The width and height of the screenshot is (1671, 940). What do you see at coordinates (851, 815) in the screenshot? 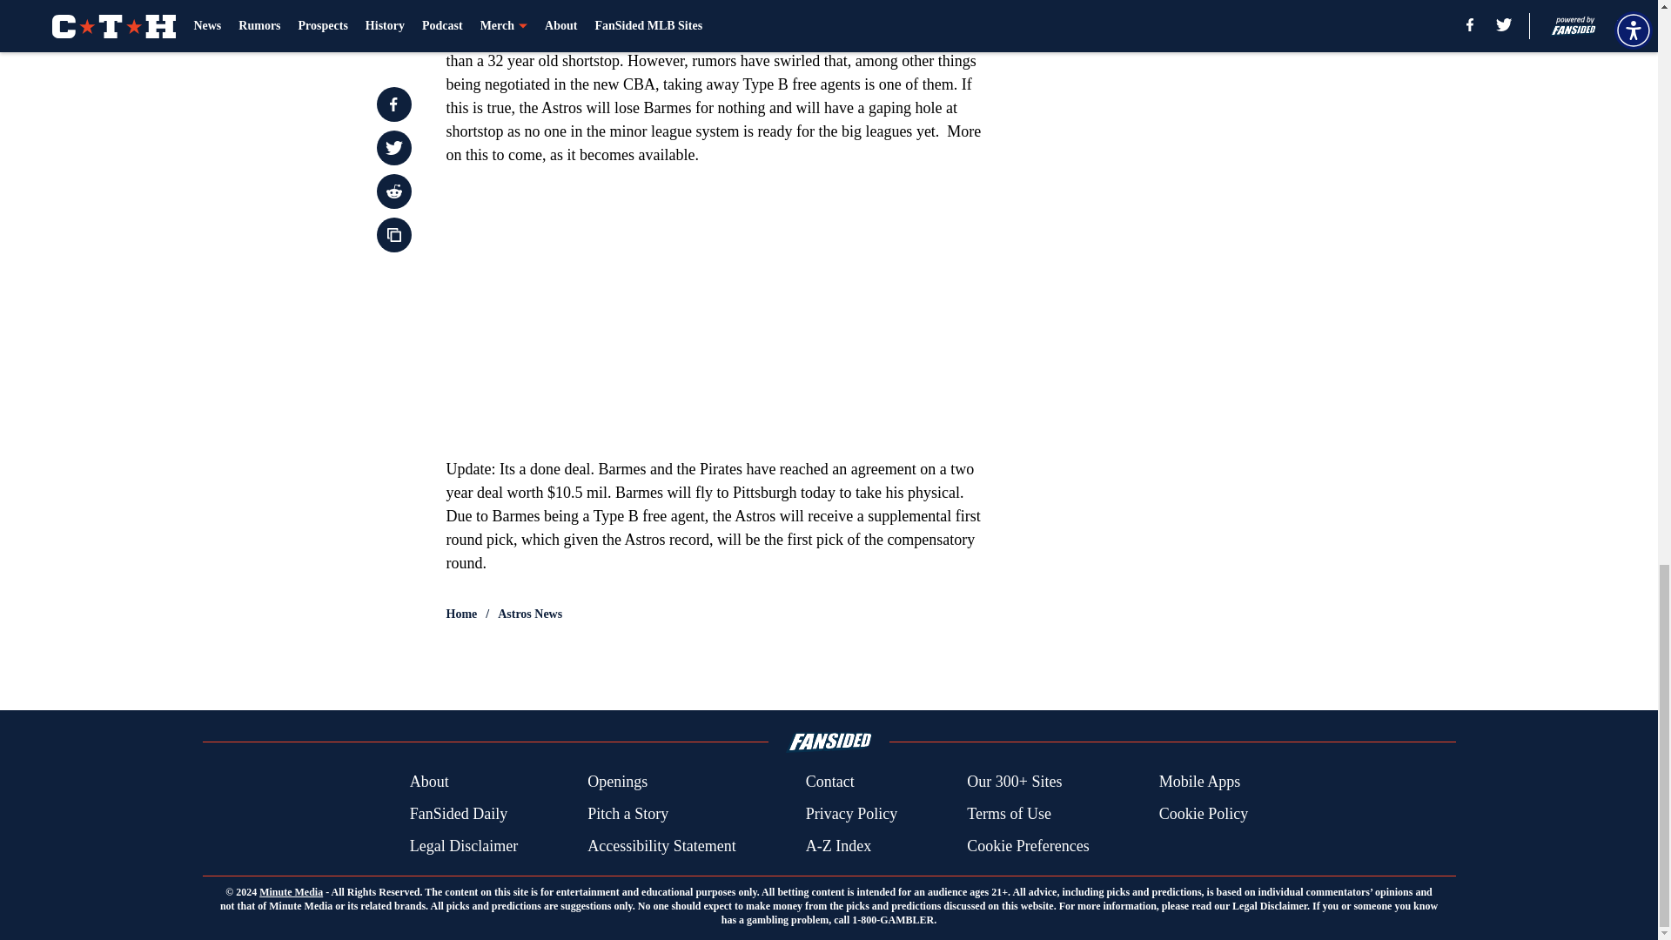
I see `Privacy Policy` at bounding box center [851, 815].